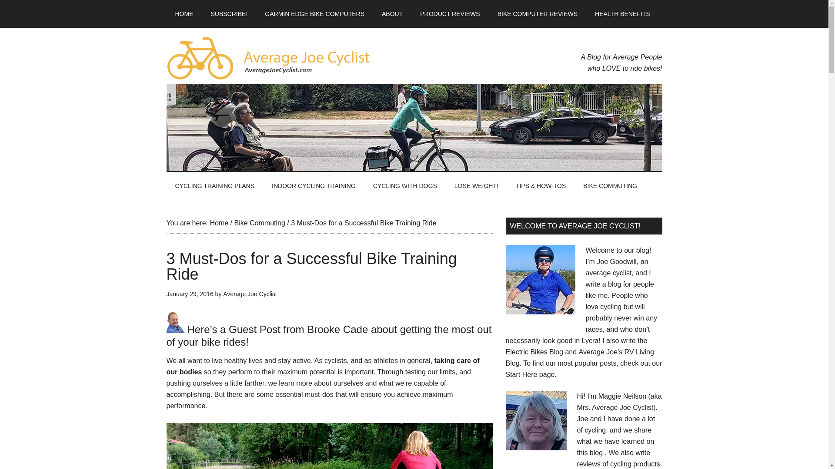 The width and height of the screenshot is (835, 469). Describe the element at coordinates (229, 14) in the screenshot. I see `SUBSCRIBE!` at that location.